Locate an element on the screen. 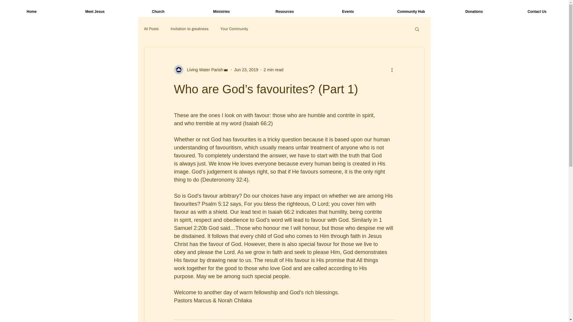  Living Water Parish is located at coordinates (203, 70).